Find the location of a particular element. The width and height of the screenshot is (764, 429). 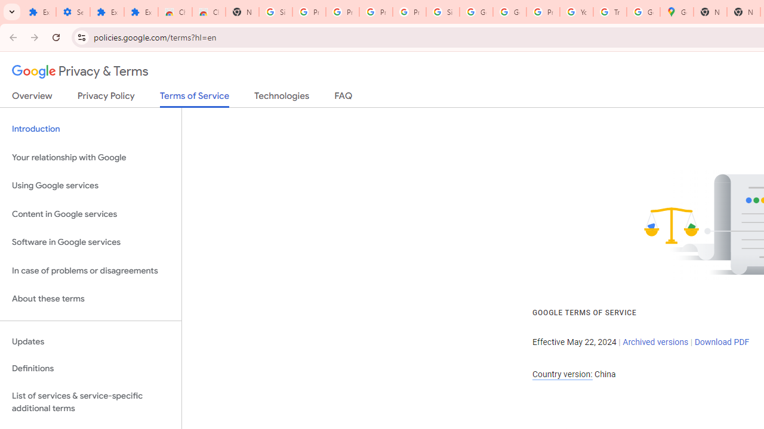

Google Maps is located at coordinates (677, 12).